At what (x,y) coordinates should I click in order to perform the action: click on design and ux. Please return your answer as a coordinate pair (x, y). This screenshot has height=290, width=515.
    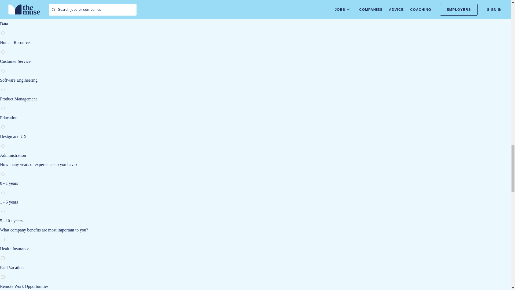
    Looking at the image, I should click on (3, 127).